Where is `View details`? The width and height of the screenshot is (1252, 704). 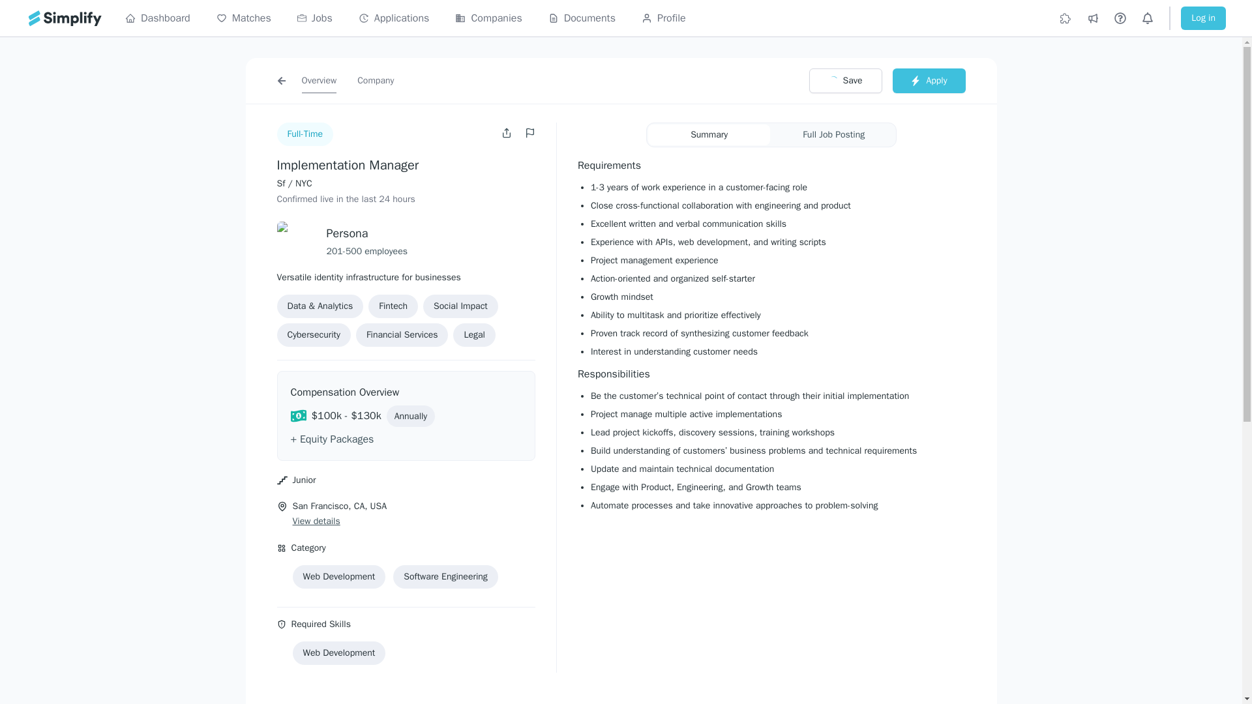 View details is located at coordinates (316, 521).